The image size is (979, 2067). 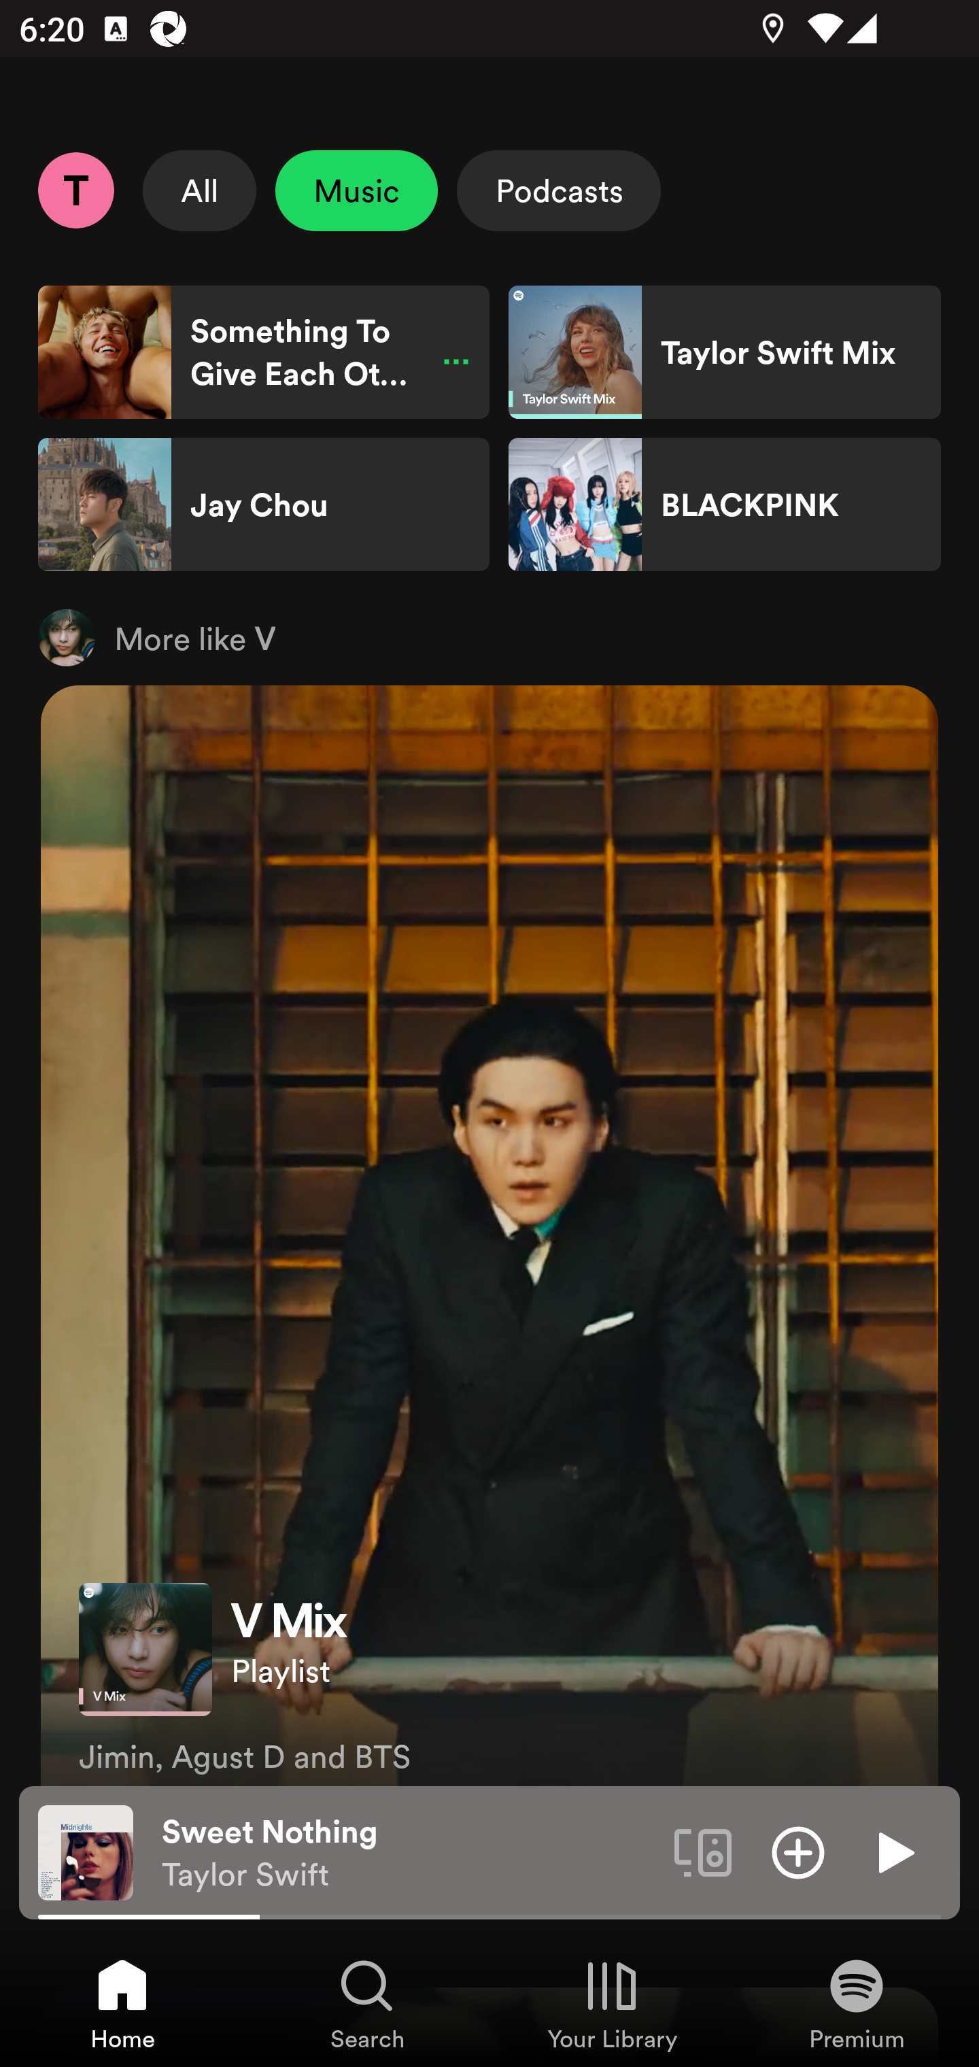 What do you see at coordinates (367, 2003) in the screenshot?
I see `Search, Tab 2 of 4 Search Search` at bounding box center [367, 2003].